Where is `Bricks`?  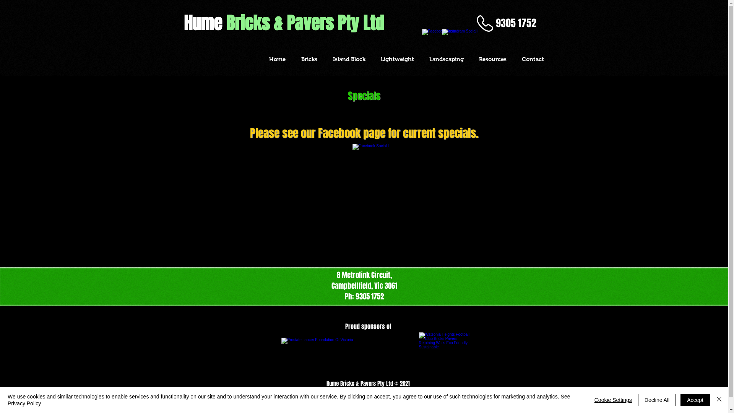 Bricks is located at coordinates (310, 59).